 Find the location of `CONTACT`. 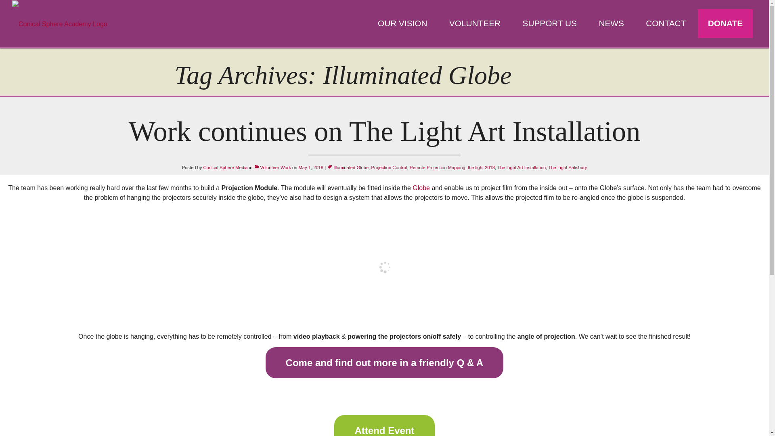

CONTACT is located at coordinates (666, 23).